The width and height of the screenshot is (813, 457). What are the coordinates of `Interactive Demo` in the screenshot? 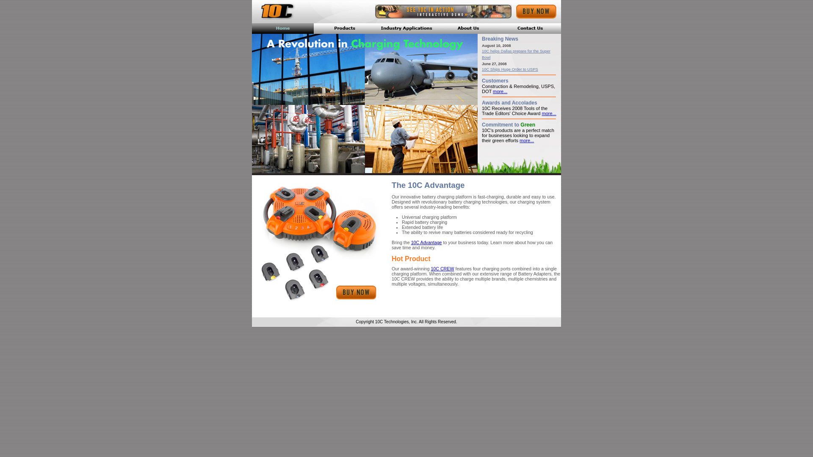 It's located at (443, 12).